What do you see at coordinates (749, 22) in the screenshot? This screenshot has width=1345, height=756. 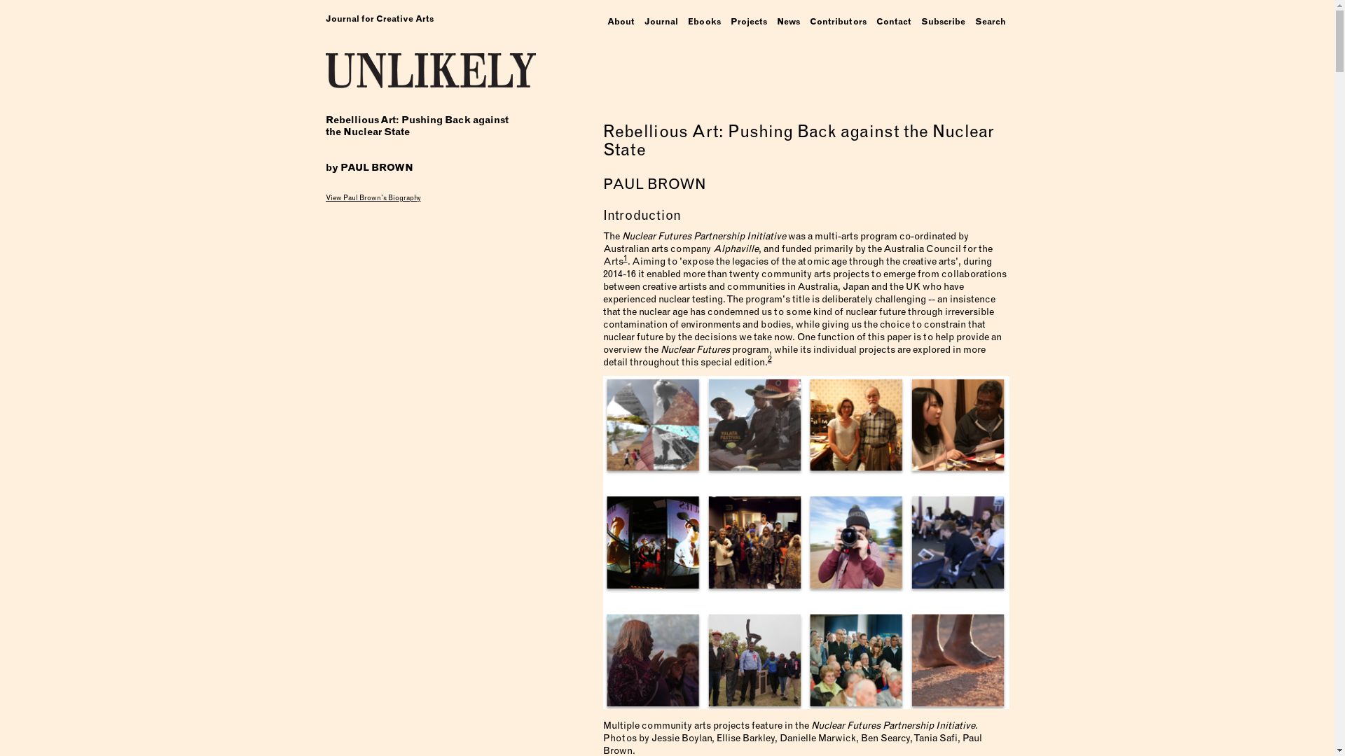 I see `Projects` at bounding box center [749, 22].